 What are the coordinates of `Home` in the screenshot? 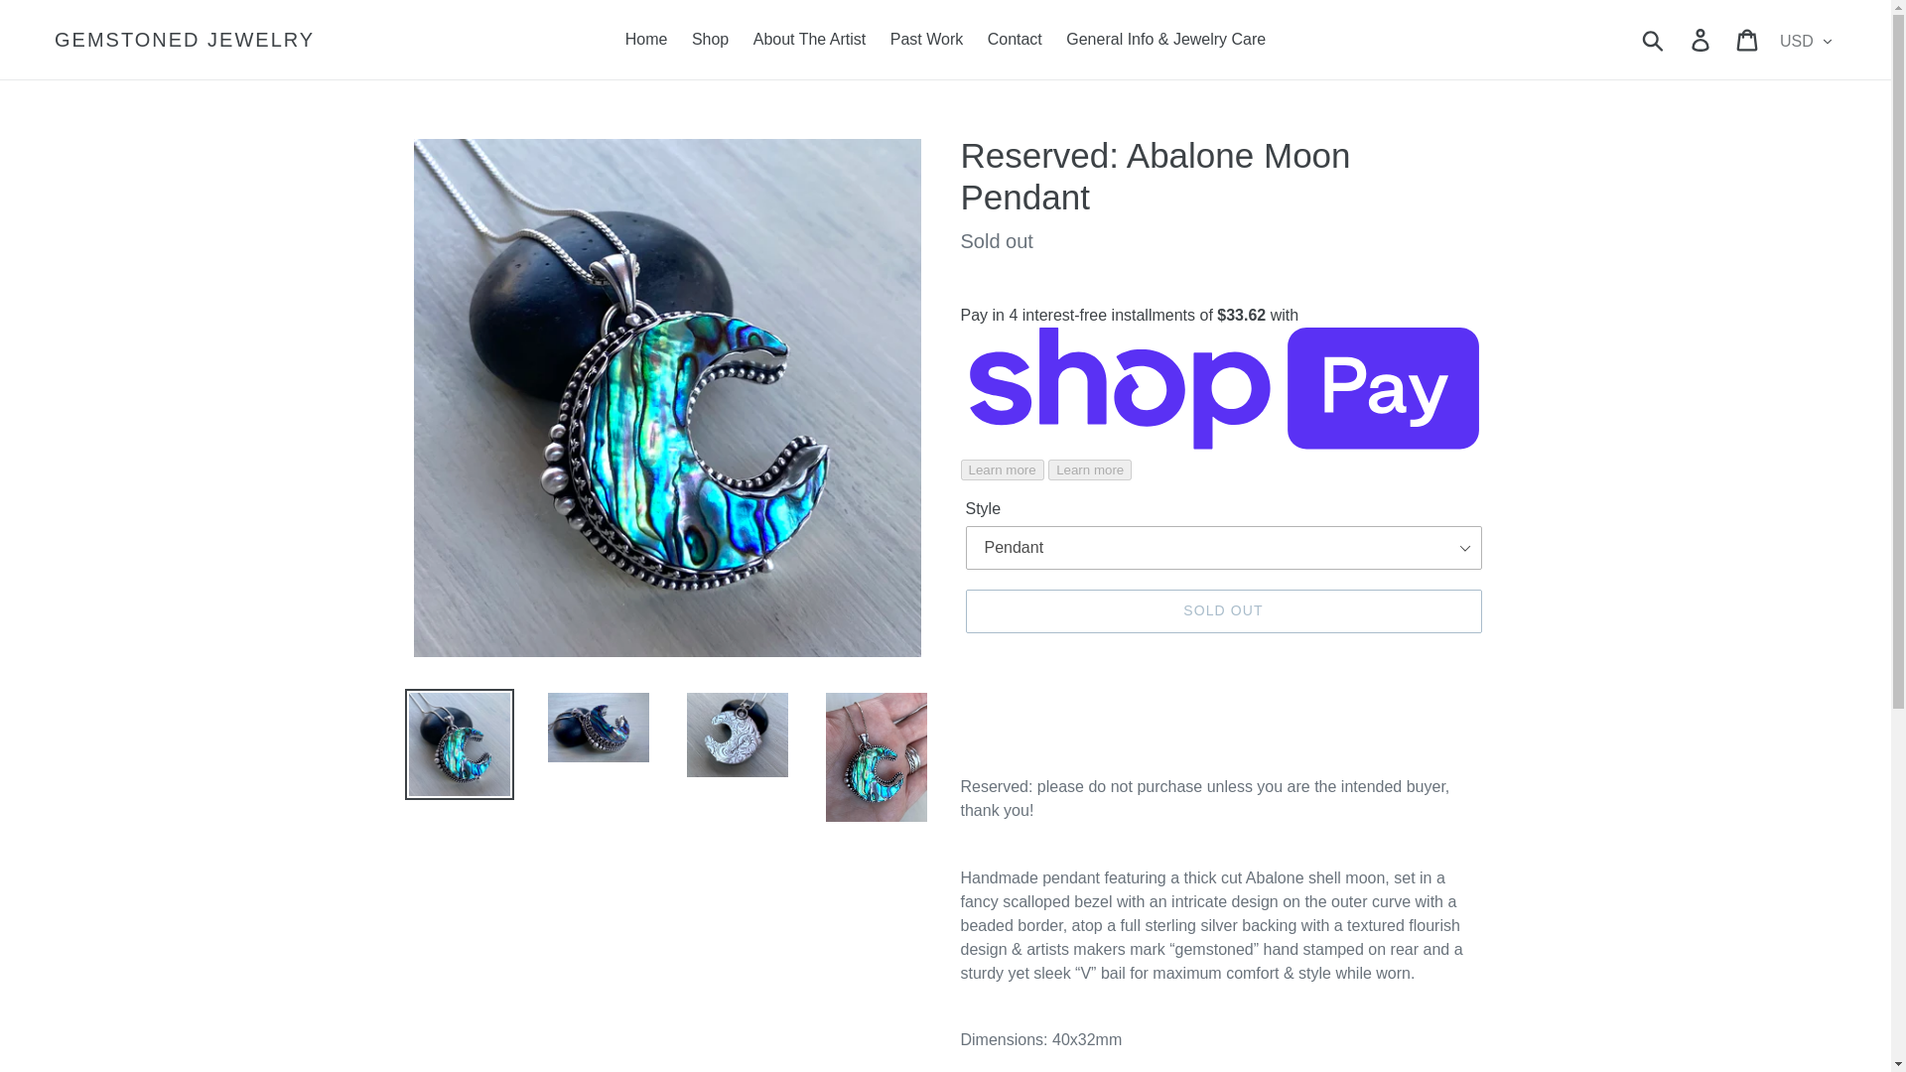 It's located at (647, 40).